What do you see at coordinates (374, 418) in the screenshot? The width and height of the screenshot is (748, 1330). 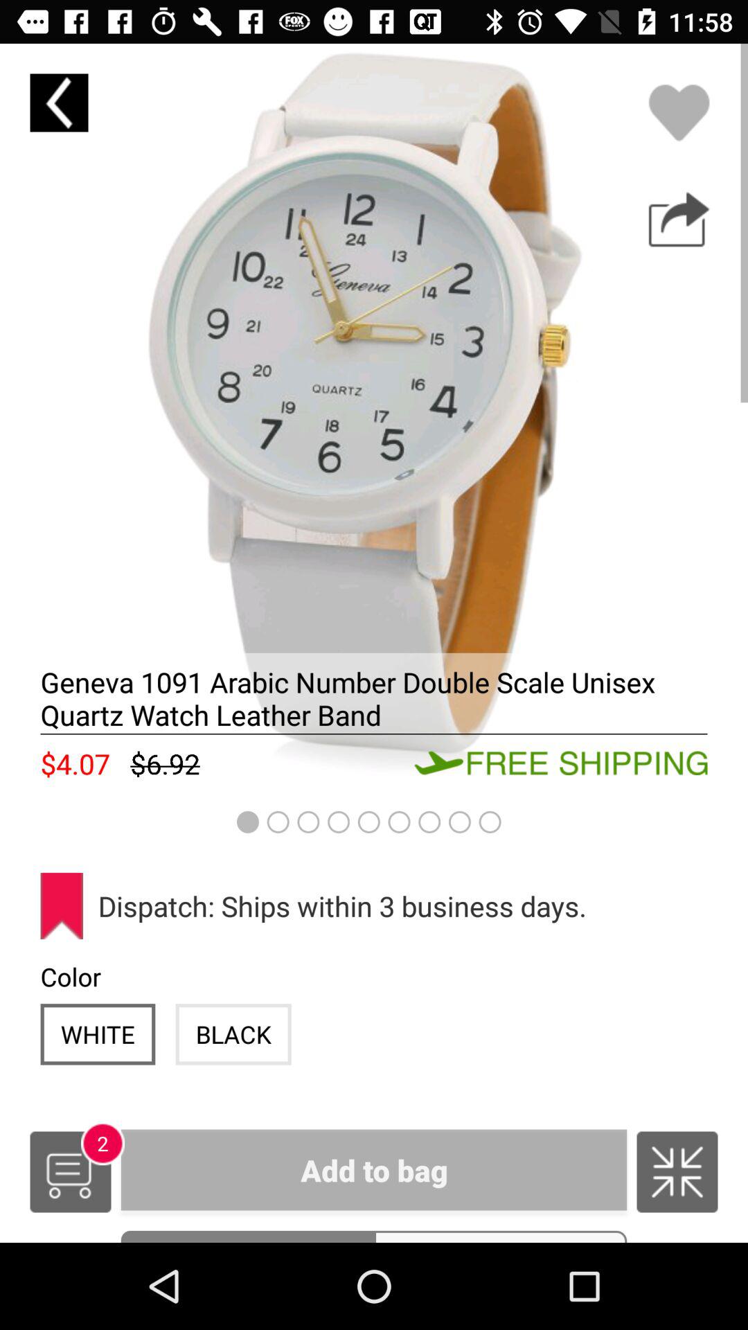 I see `item selected` at bounding box center [374, 418].